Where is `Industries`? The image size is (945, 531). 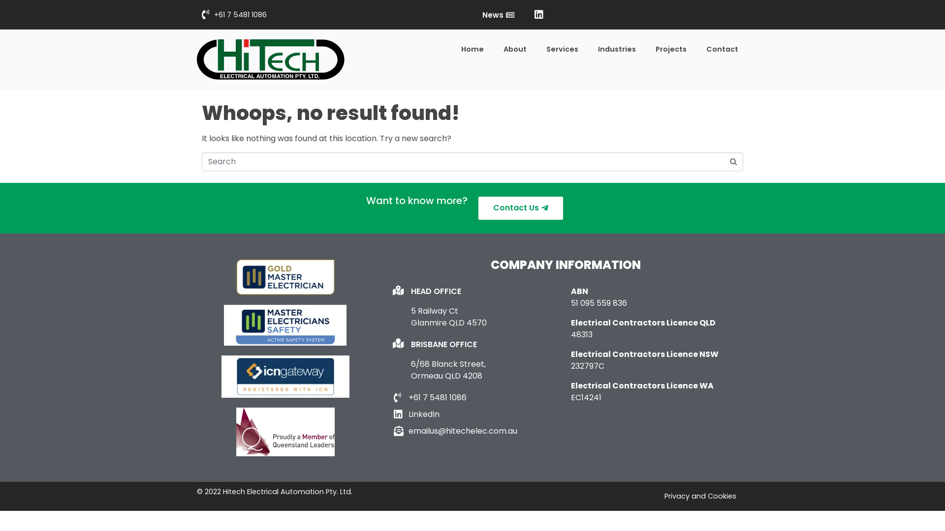 Industries is located at coordinates (617, 50).